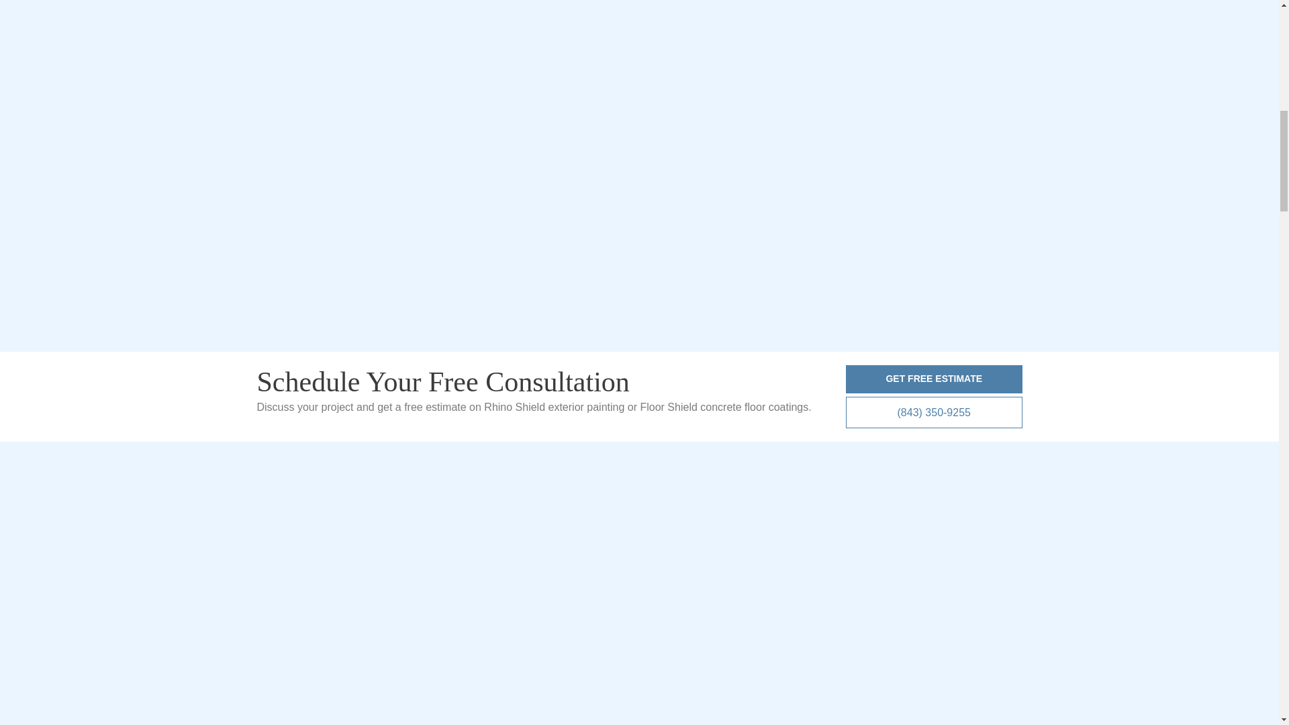 The width and height of the screenshot is (1289, 725). What do you see at coordinates (933, 379) in the screenshot?
I see `GET FREE ESTIMATE` at bounding box center [933, 379].